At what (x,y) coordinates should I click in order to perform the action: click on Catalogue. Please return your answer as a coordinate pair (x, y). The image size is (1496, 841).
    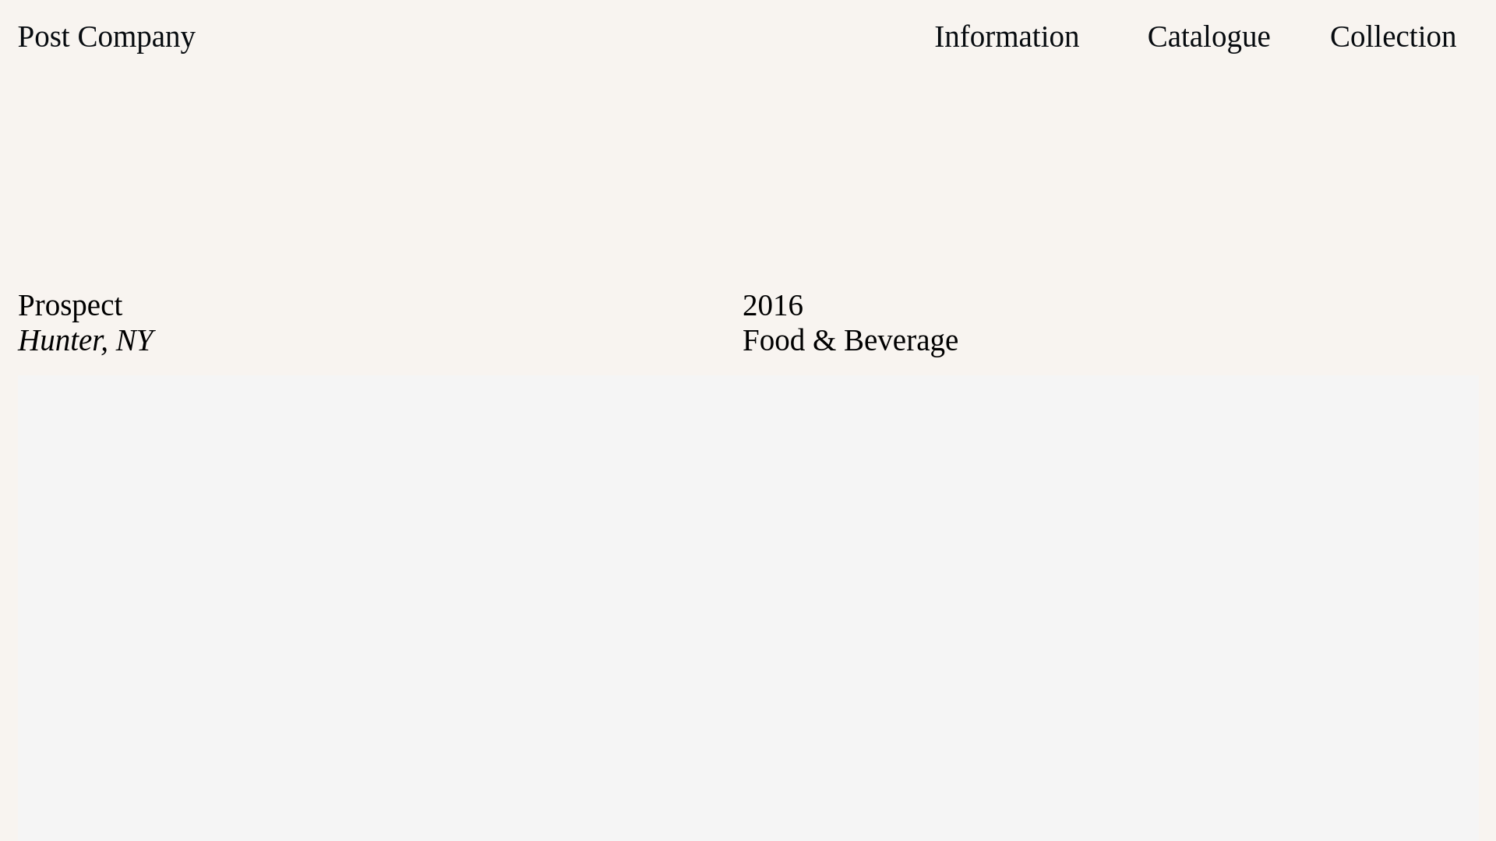
    Looking at the image, I should click on (1208, 36).